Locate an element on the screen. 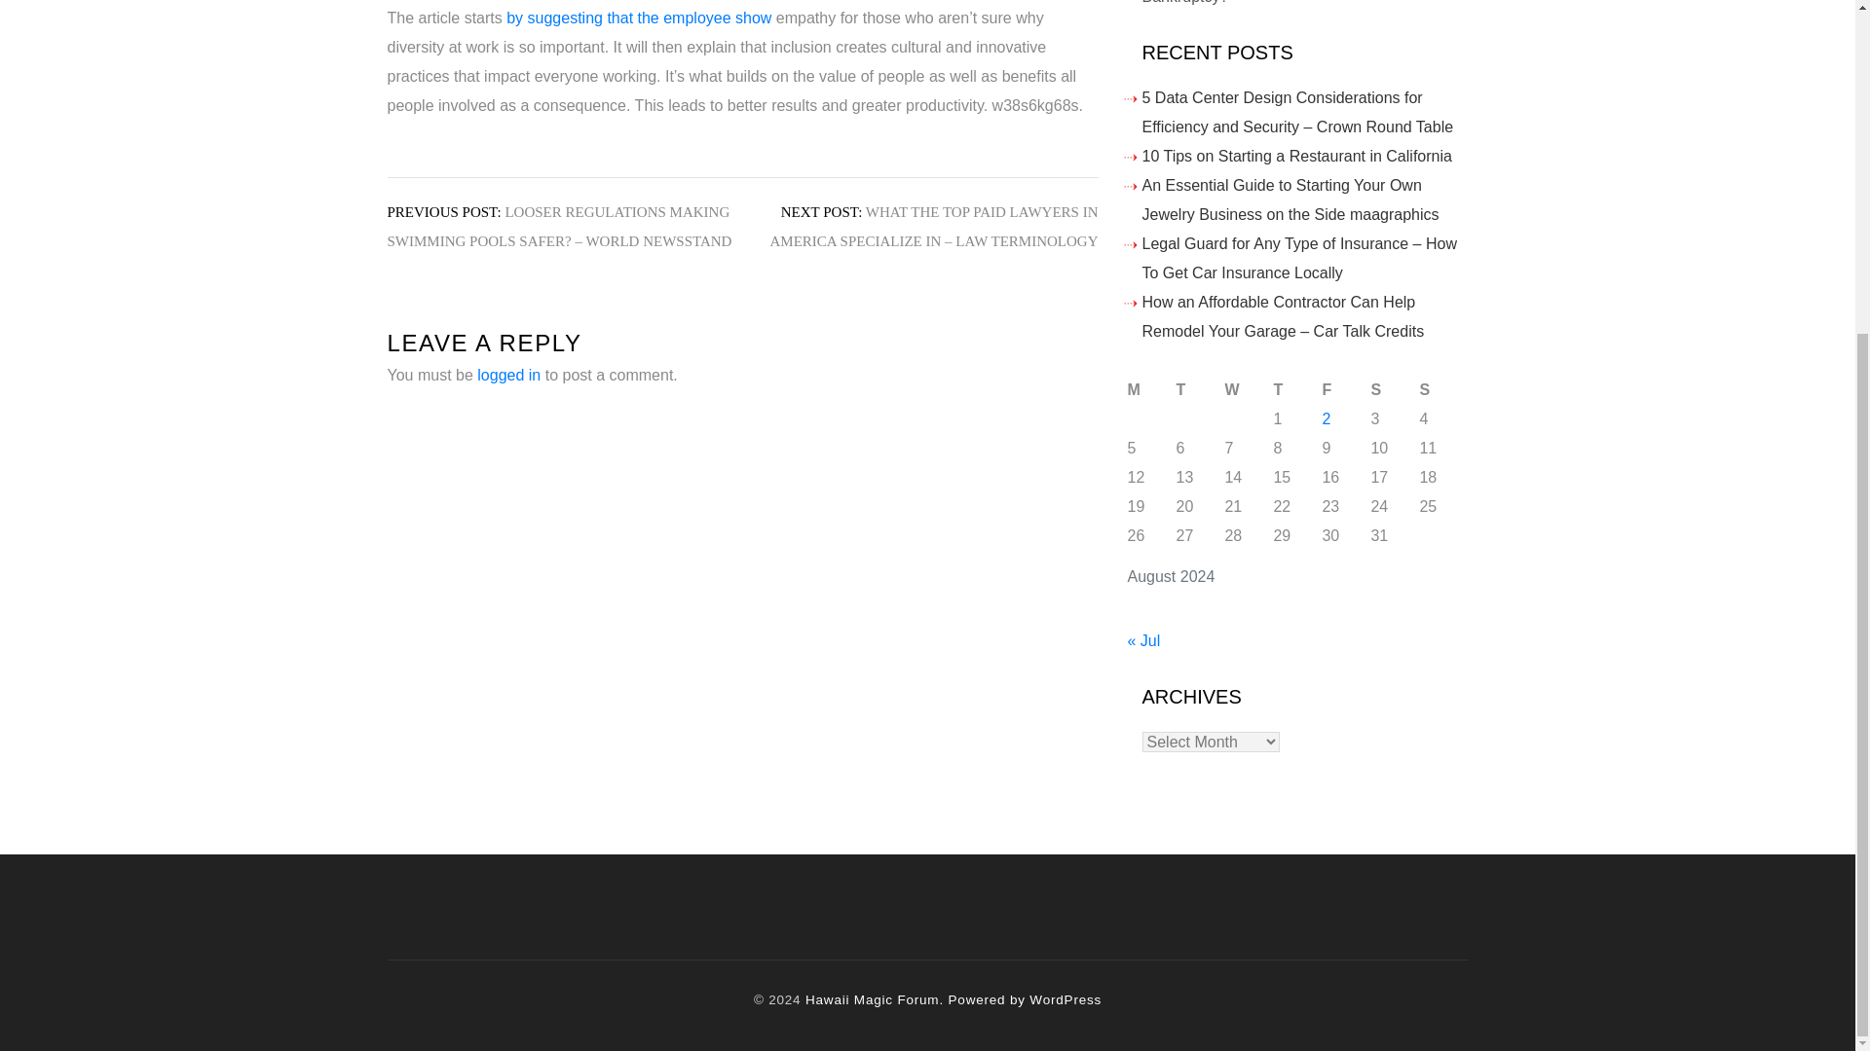 Image resolution: width=1870 pixels, height=1051 pixels. 10 Tips on Starting a Restaurant in California is located at coordinates (1295, 156).